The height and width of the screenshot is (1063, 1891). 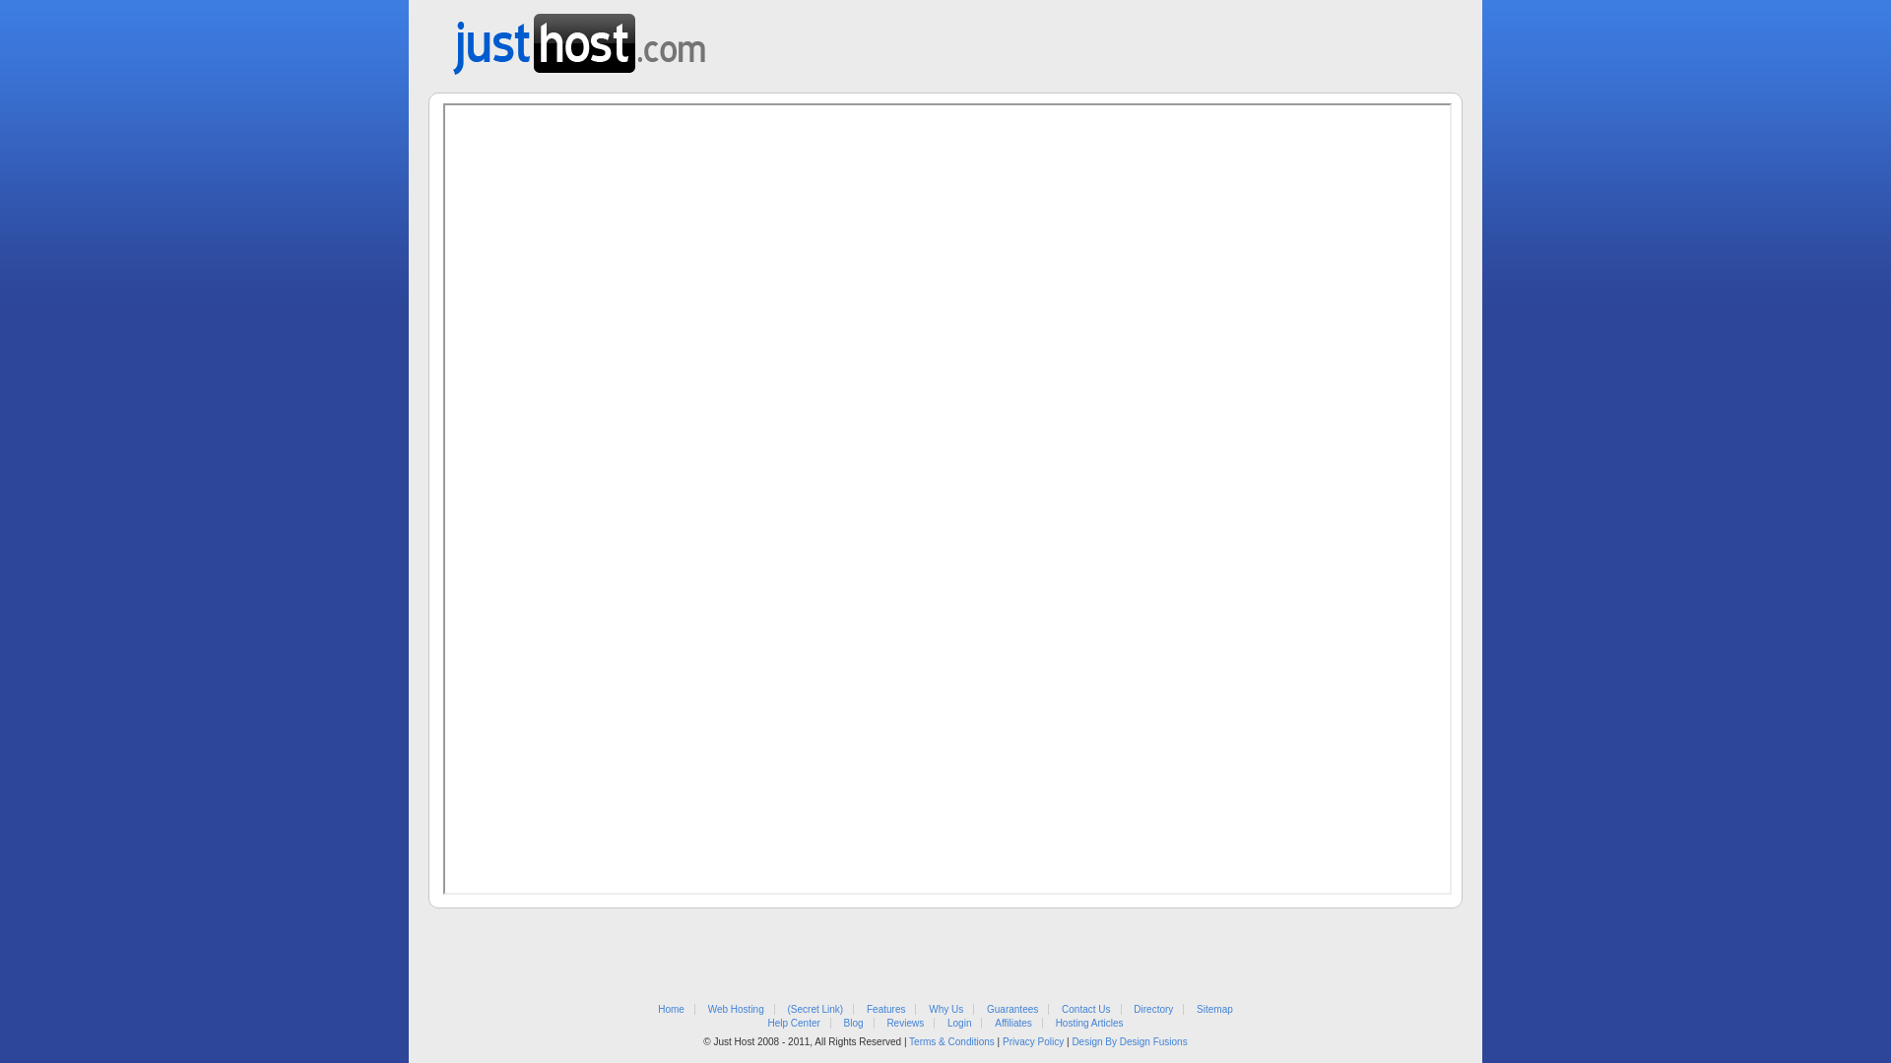 What do you see at coordinates (579, 37) in the screenshot?
I see `Web Hosting from Just Host` at bounding box center [579, 37].